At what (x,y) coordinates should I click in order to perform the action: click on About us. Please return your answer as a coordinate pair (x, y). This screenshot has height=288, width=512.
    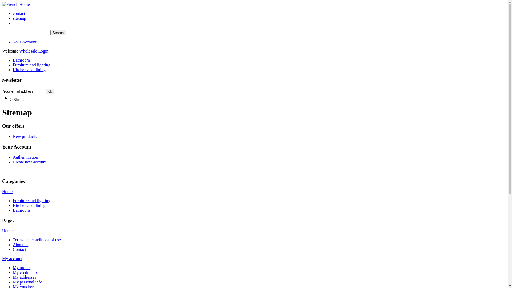
    Looking at the image, I should click on (21, 245).